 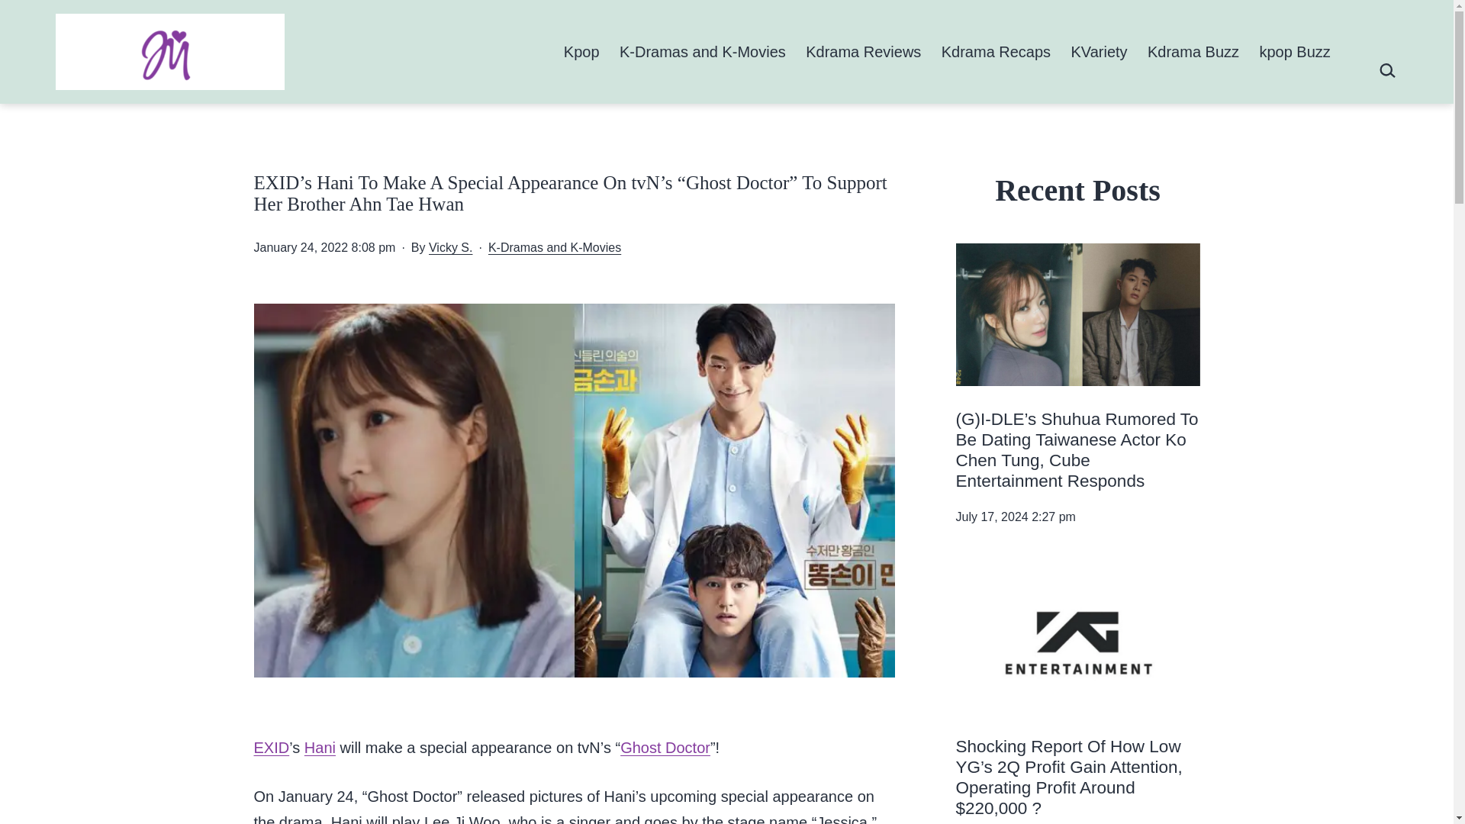 I want to click on K-Dramas and K-Movies, so click(x=554, y=247).